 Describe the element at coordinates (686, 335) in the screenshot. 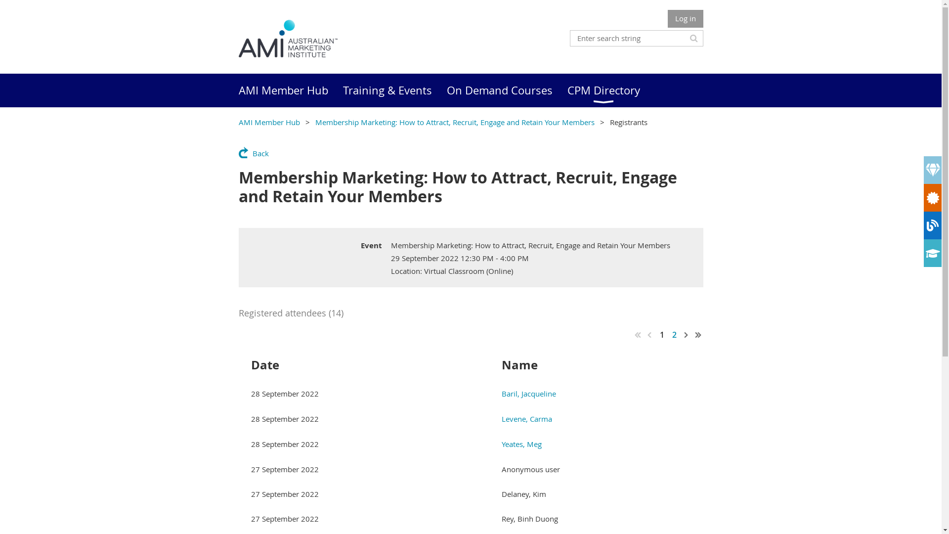

I see ` Next > ` at that location.